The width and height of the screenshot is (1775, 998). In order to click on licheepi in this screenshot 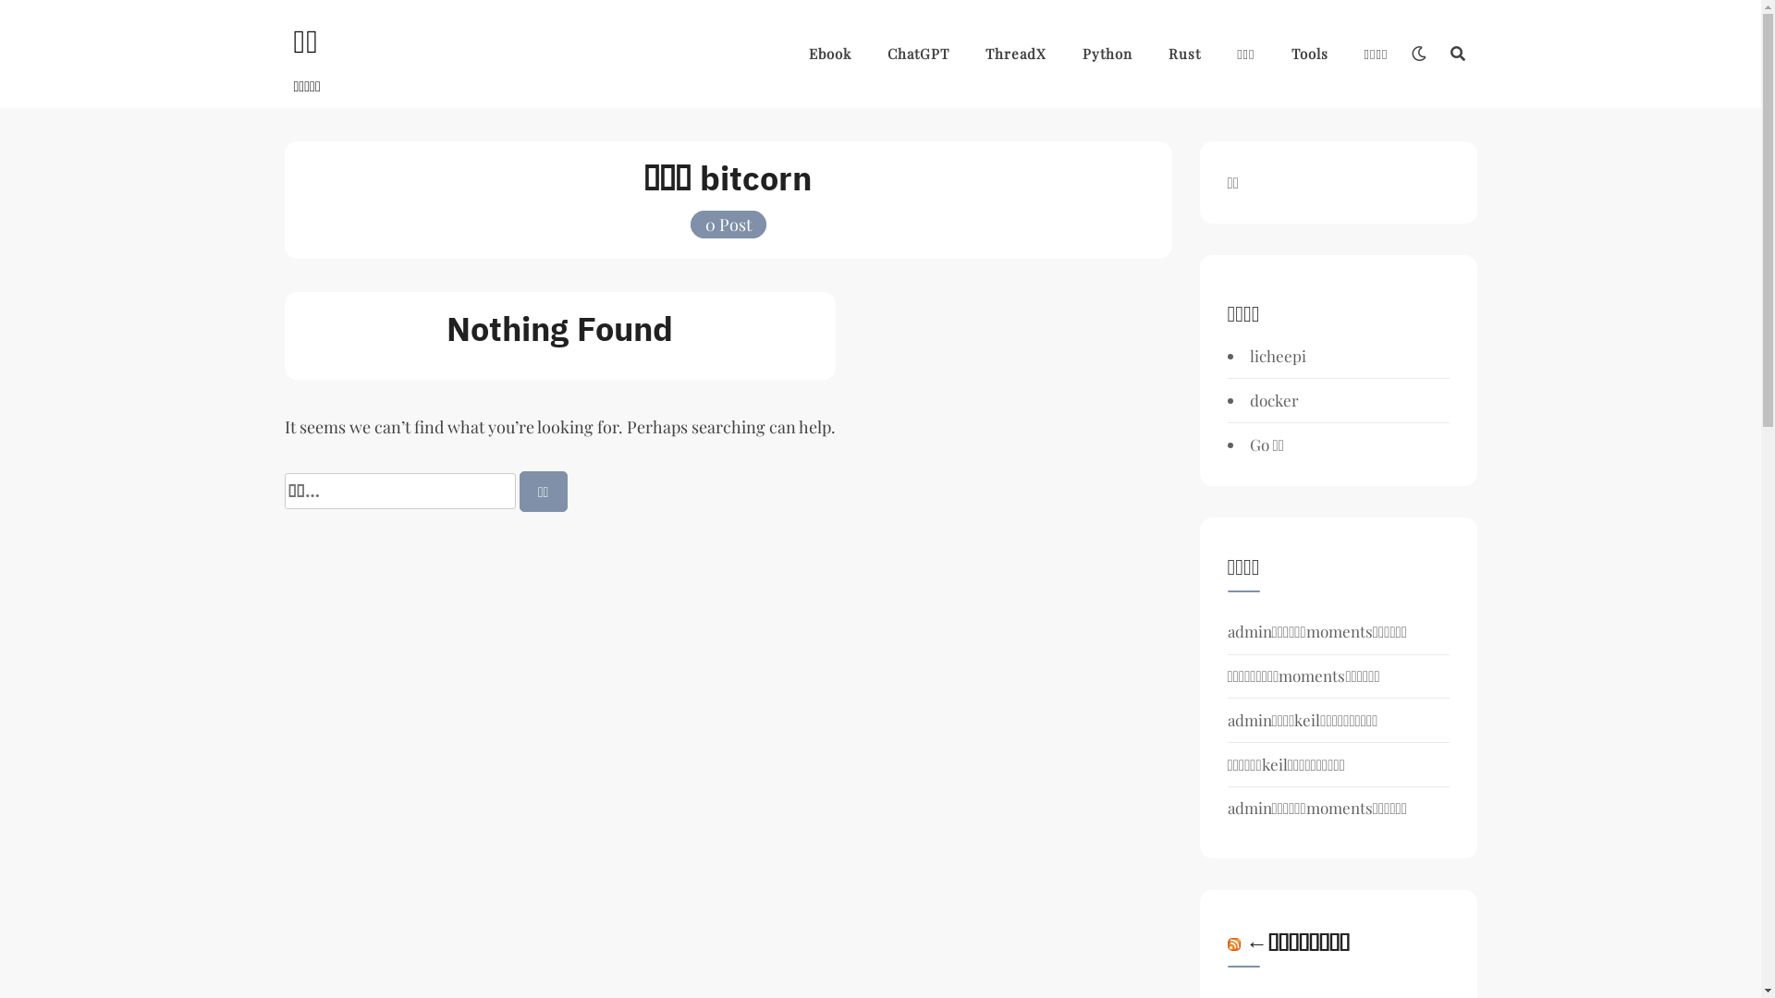, I will do `click(1278, 355)`.